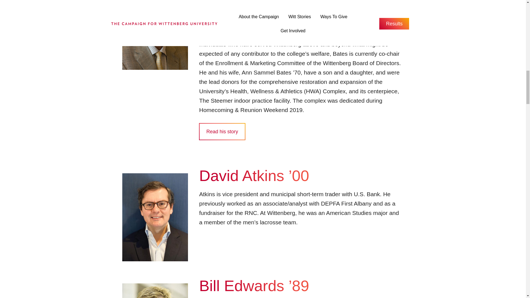 The width and height of the screenshot is (530, 298). What do you see at coordinates (155, 35) in the screenshot?
I see `WesBates` at bounding box center [155, 35].